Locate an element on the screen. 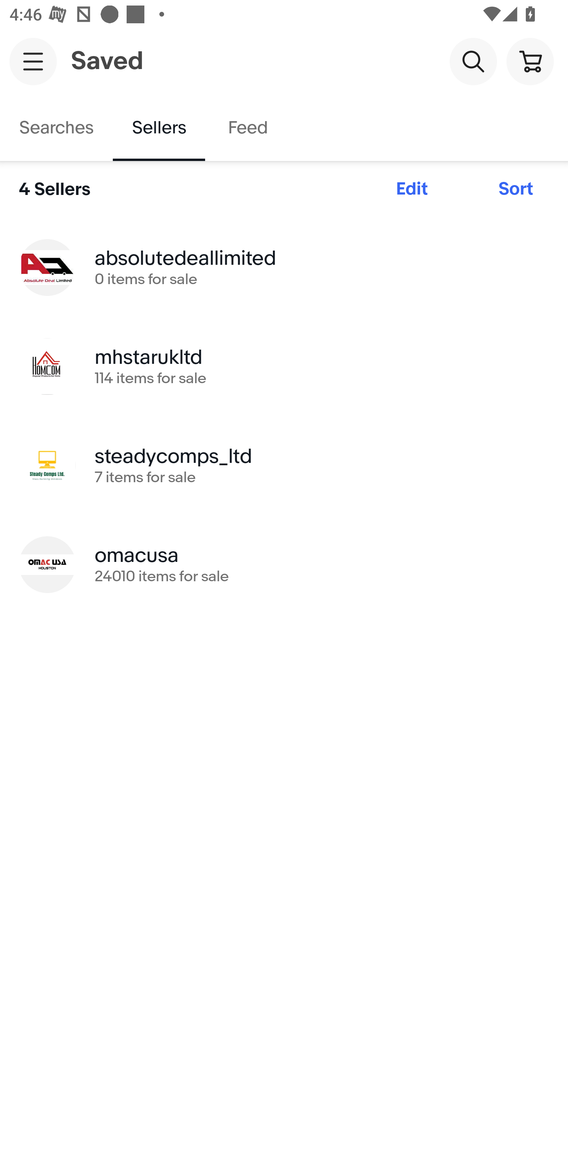 The height and width of the screenshot is (1168, 568). omacusa 24010 items for sale is located at coordinates (284, 564).